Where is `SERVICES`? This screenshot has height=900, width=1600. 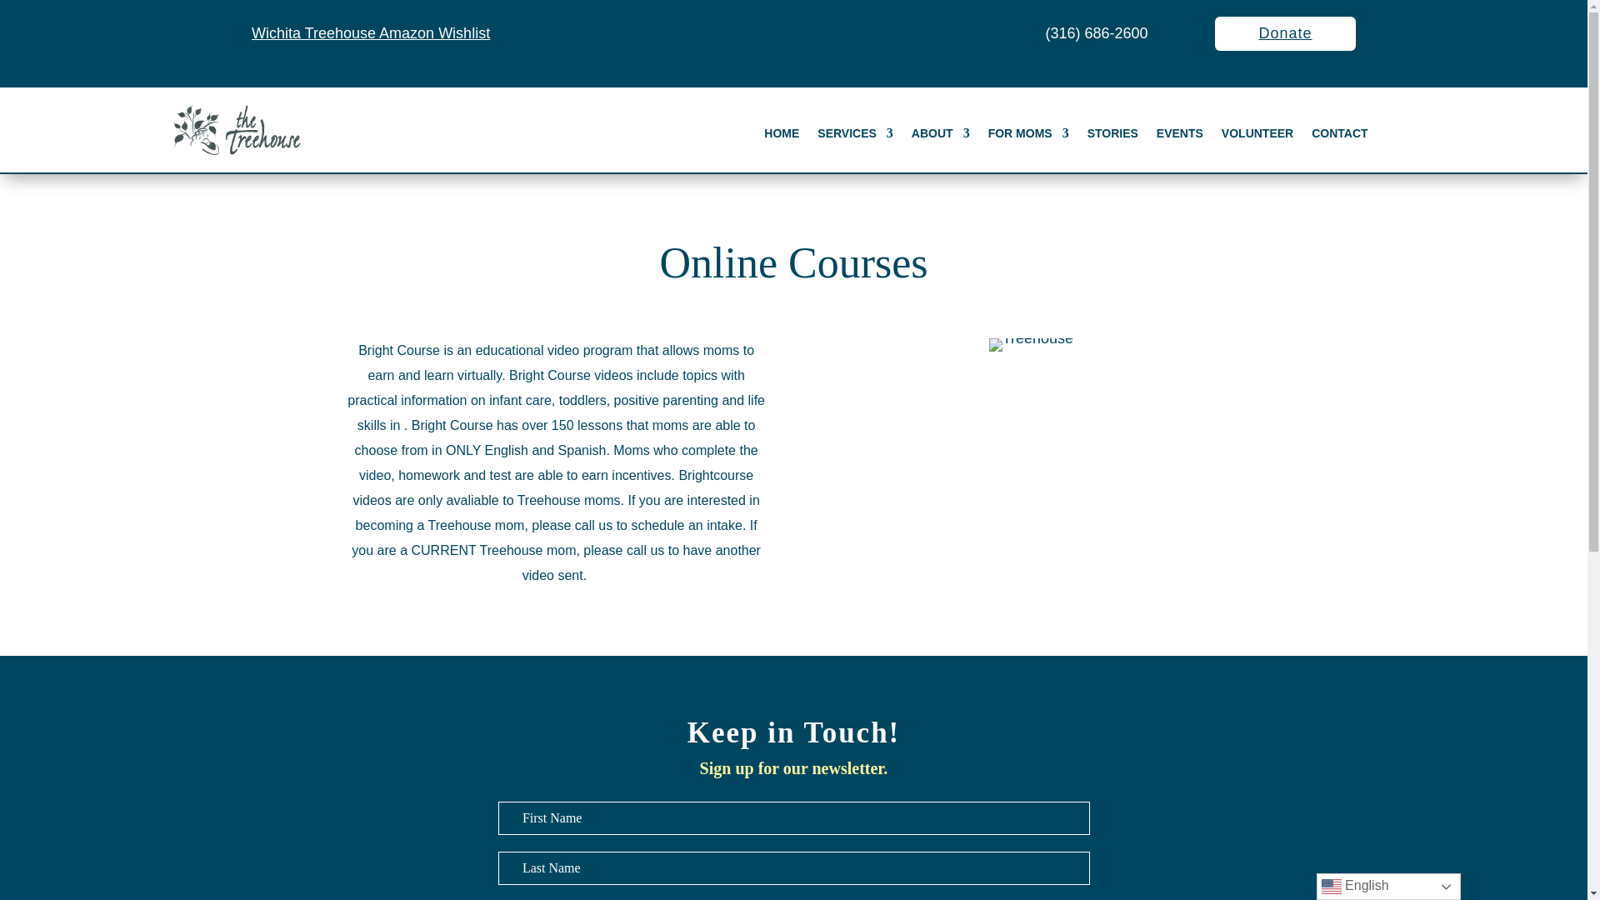
SERVICES is located at coordinates (855, 137).